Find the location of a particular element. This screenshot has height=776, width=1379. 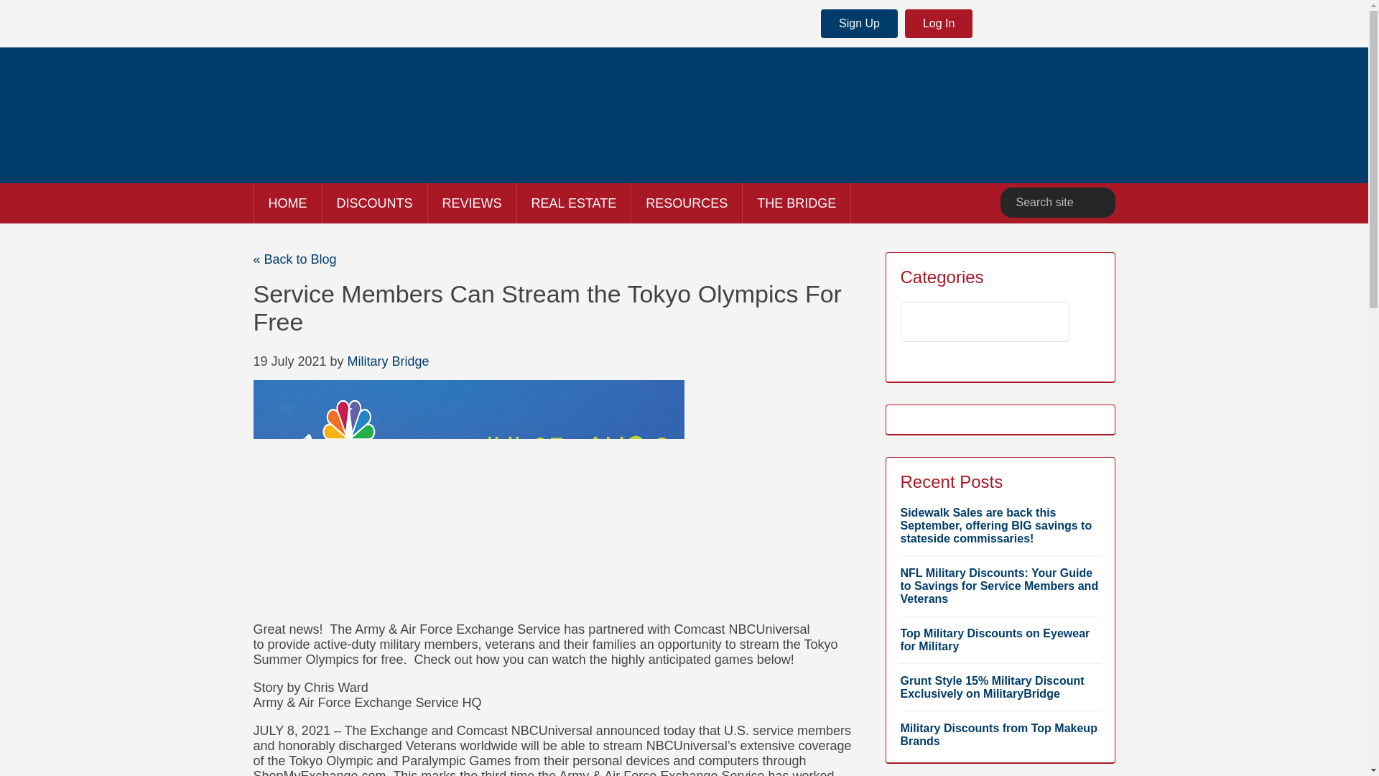

Log In is located at coordinates (938, 23).